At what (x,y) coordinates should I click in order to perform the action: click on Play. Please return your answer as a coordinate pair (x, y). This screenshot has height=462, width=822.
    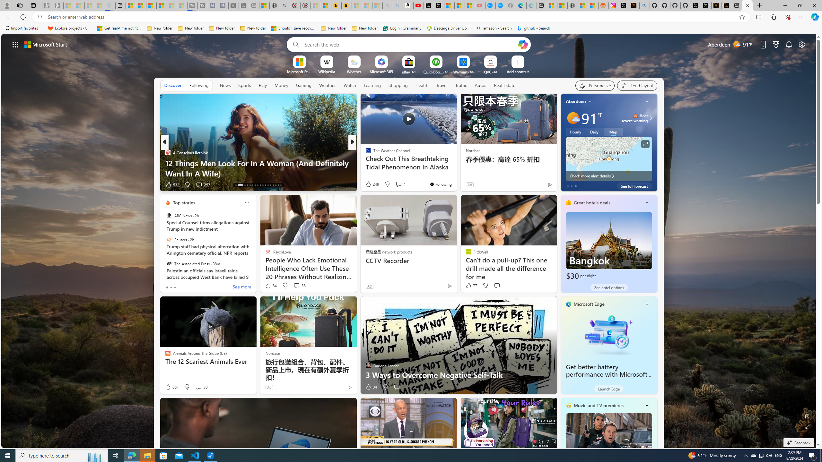
    Looking at the image, I should click on (263, 85).